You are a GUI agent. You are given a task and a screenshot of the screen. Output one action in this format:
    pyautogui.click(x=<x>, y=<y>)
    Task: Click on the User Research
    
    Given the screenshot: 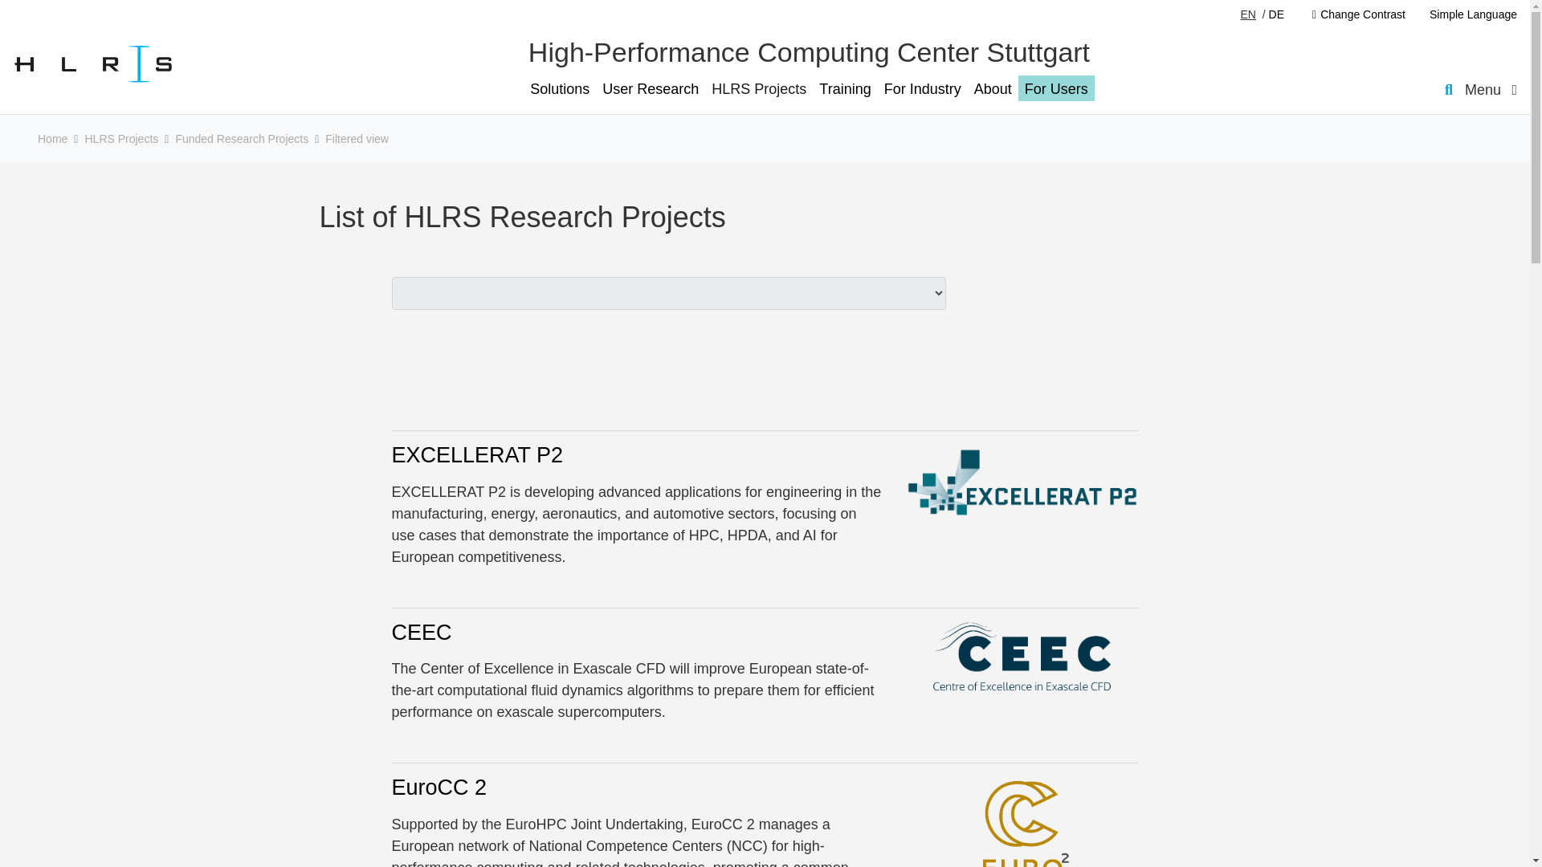 What is the action you would take?
    pyautogui.click(x=651, y=88)
    